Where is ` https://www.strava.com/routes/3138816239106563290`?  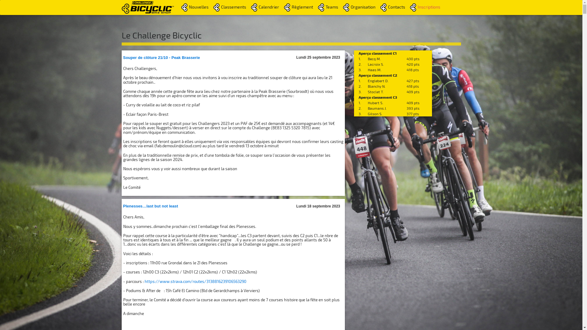  https://www.strava.com/routes/3138816239106563290 is located at coordinates (195, 281).